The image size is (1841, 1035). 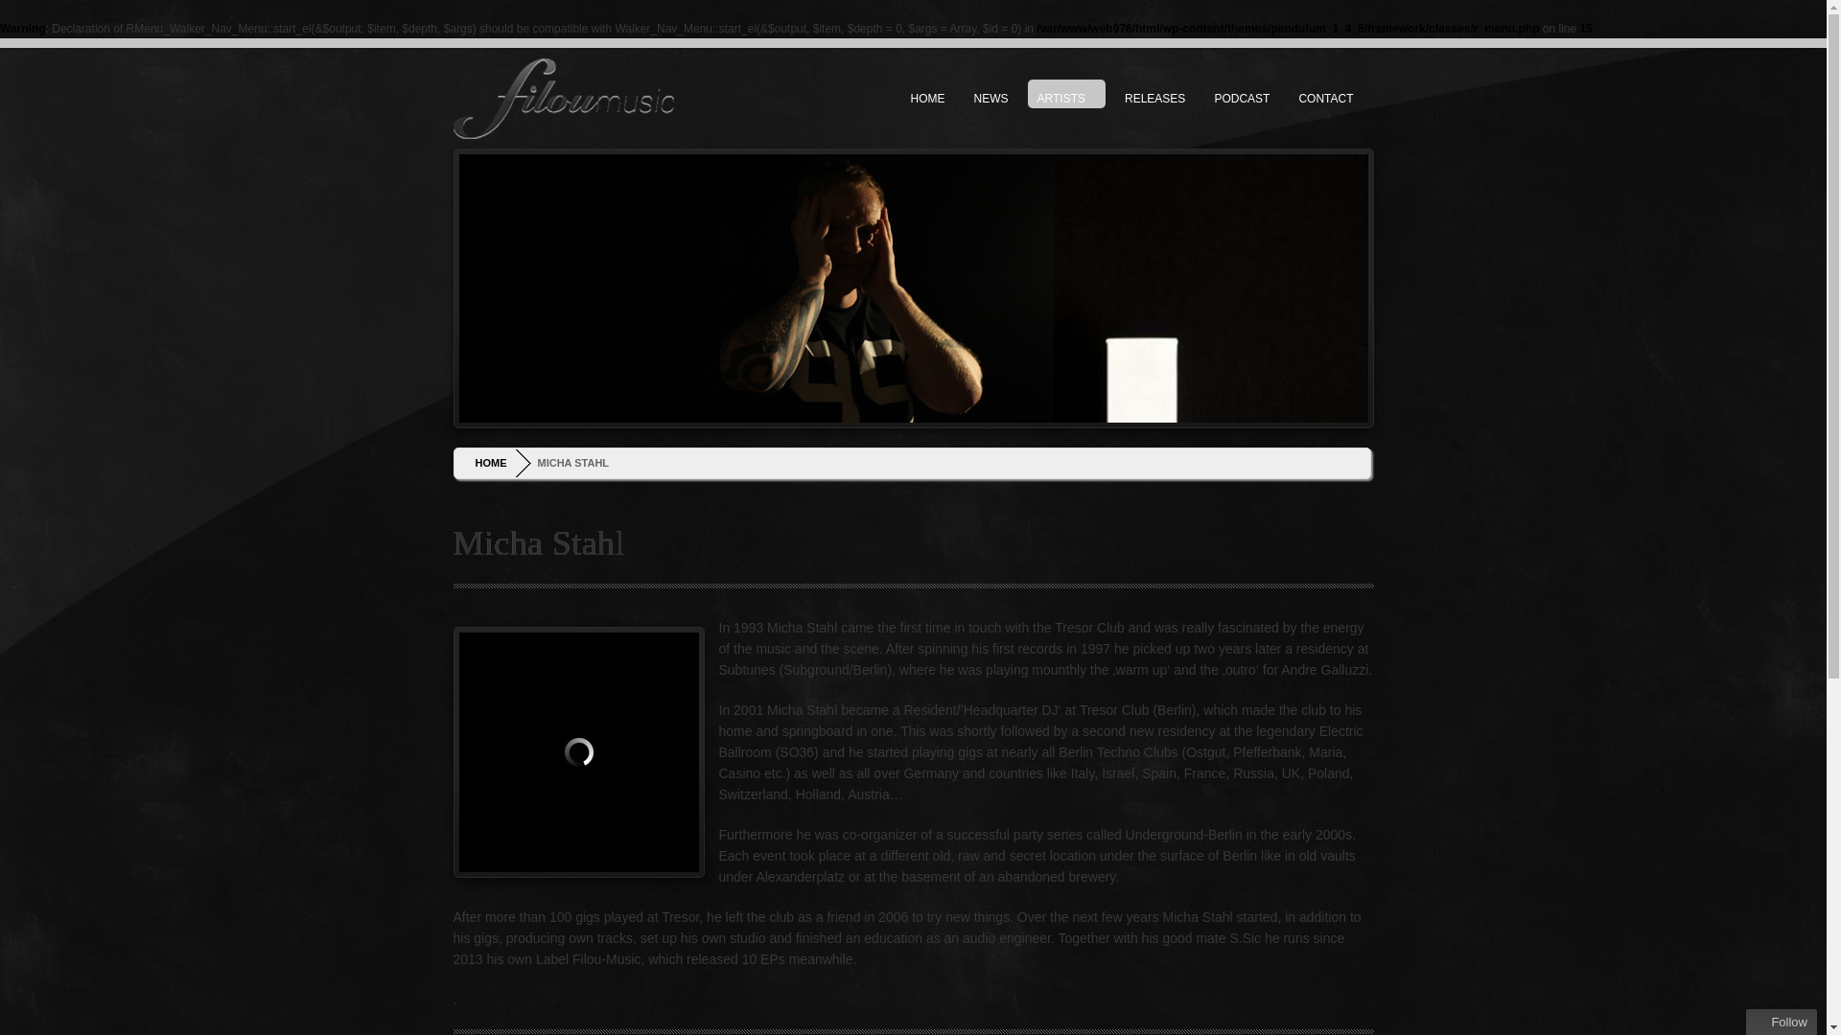 I want to click on PODCAST, so click(x=1241, y=93).